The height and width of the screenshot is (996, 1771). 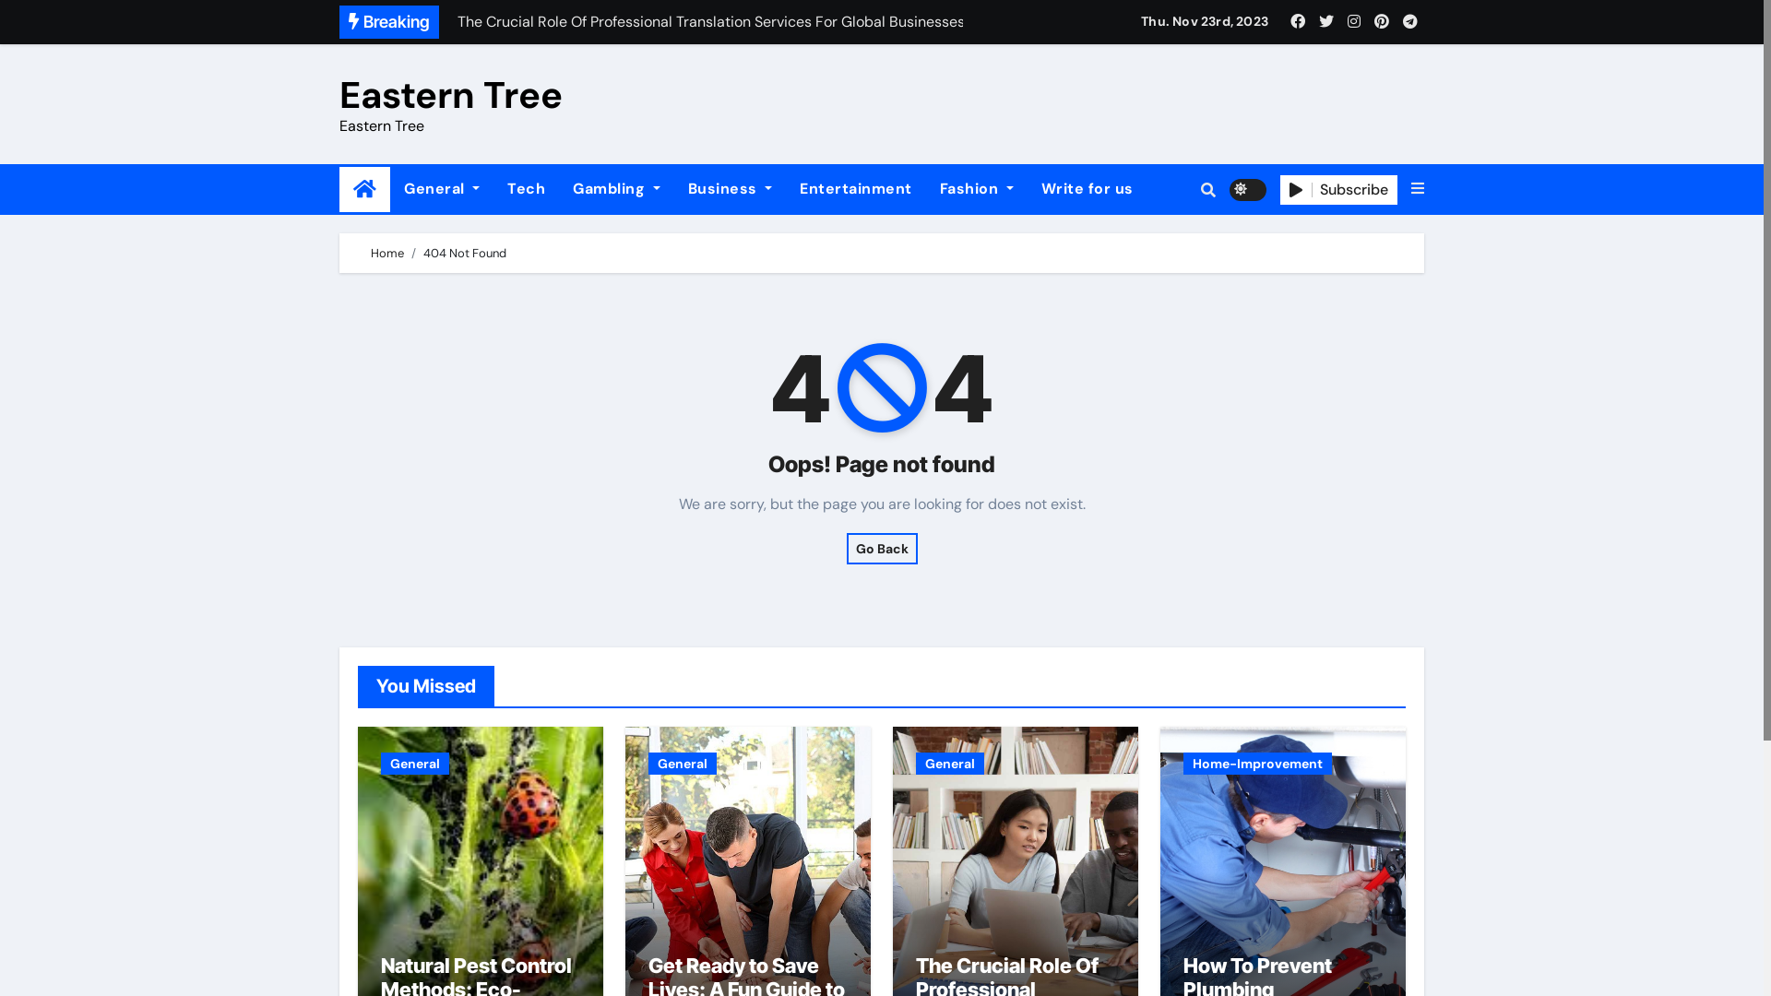 I want to click on Home, so click(x=365, y=190).